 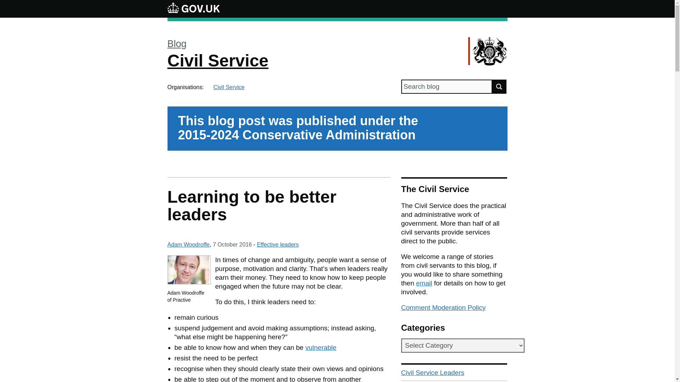 I want to click on GOV.UK, so click(x=193, y=8).